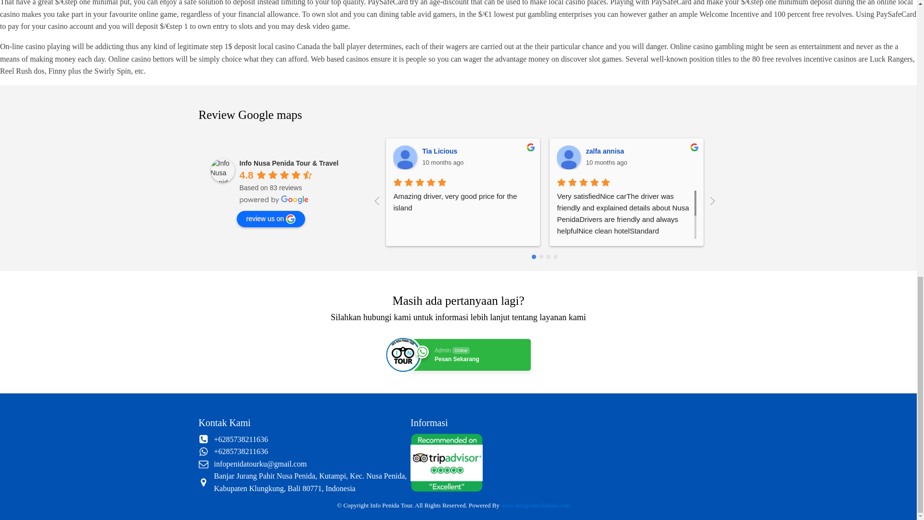  What do you see at coordinates (441, 151) in the screenshot?
I see `Tia Licious` at bounding box center [441, 151].